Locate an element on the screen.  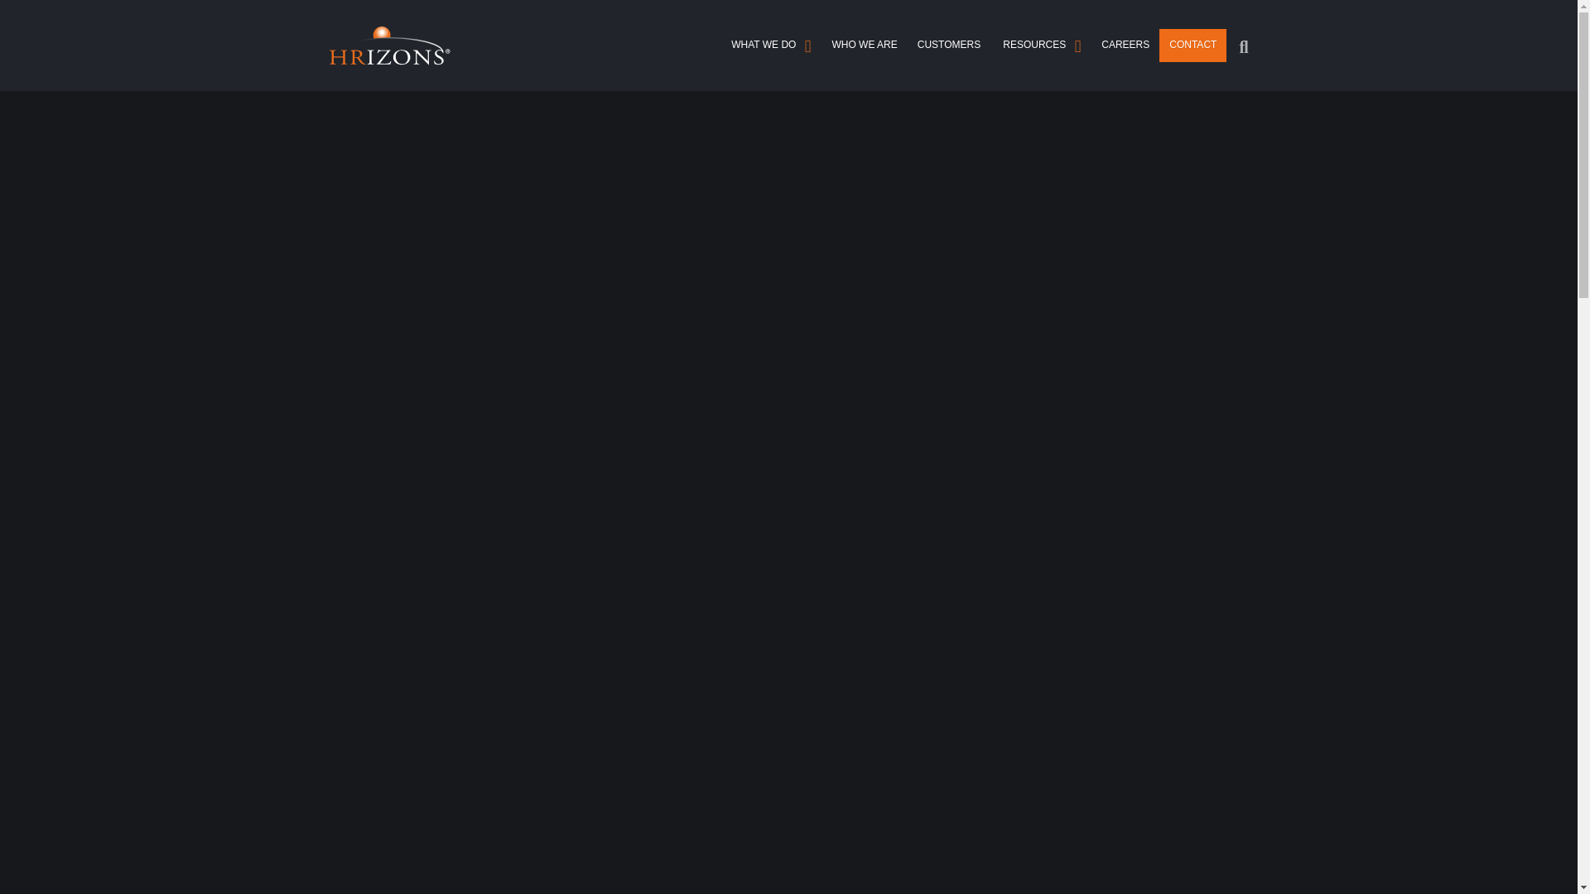
WHO WE ARE is located at coordinates (864, 45).